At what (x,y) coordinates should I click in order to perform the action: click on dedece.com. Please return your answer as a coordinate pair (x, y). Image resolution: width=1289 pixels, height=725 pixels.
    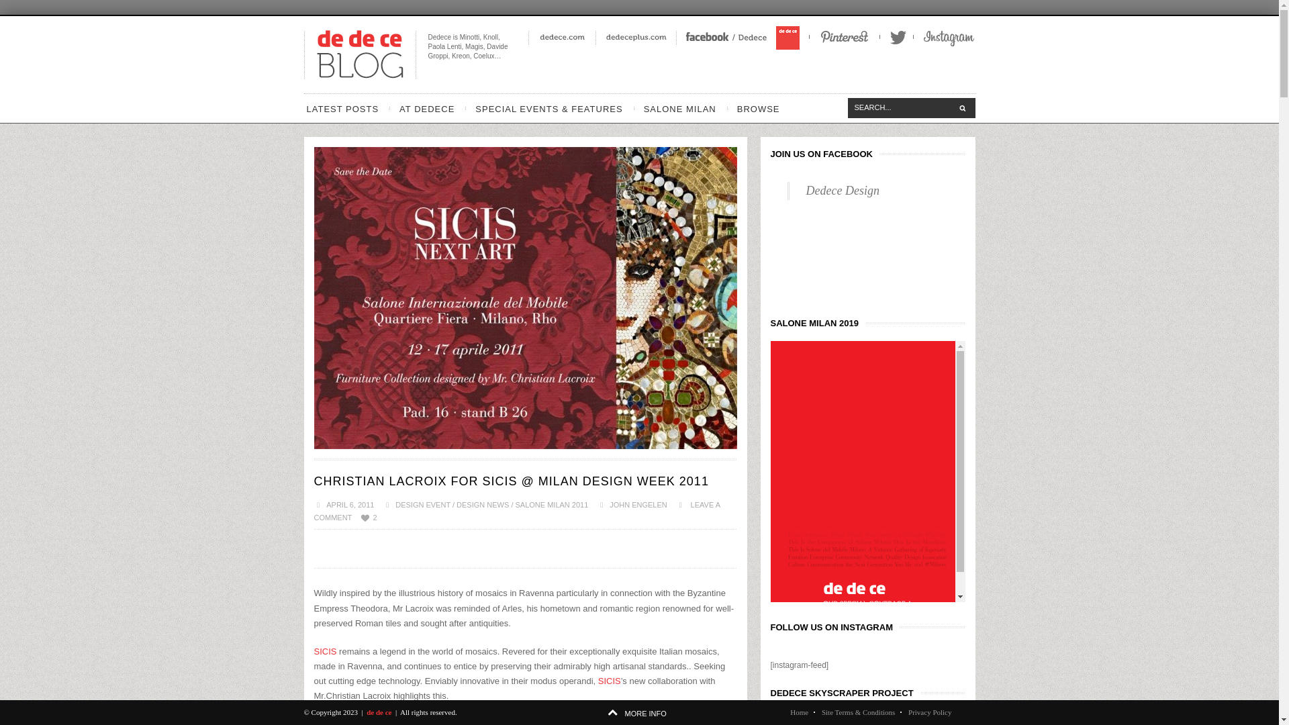
    Looking at the image, I should click on (561, 38).